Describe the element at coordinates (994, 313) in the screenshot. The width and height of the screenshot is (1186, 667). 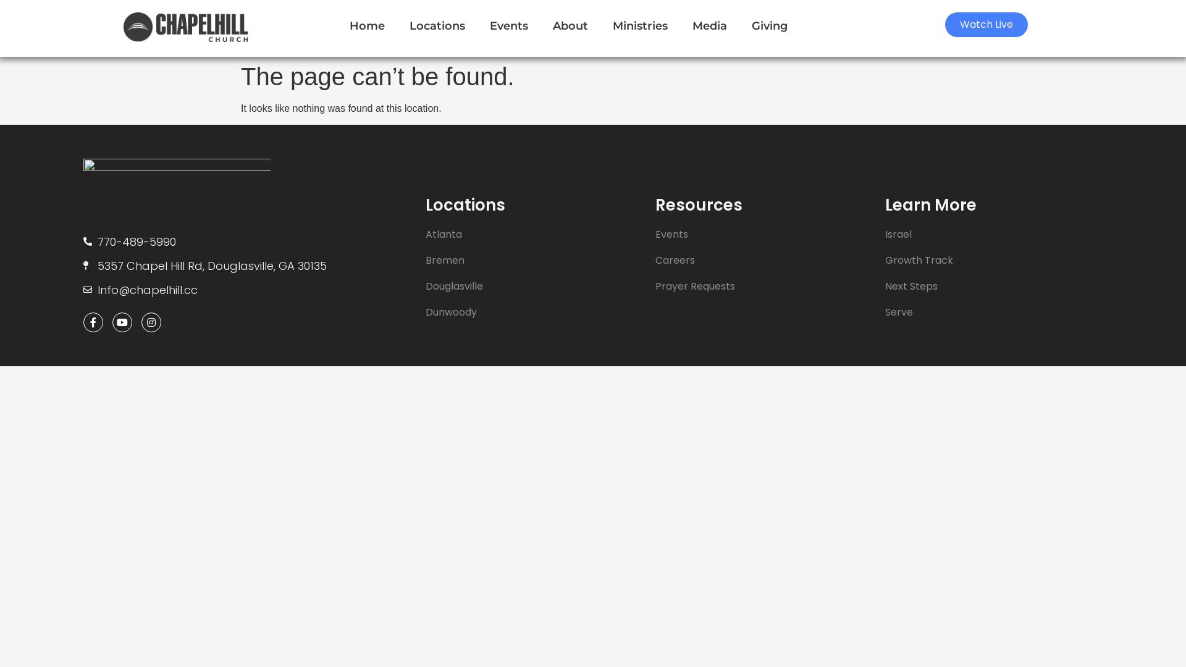
I see `Serve` at that location.